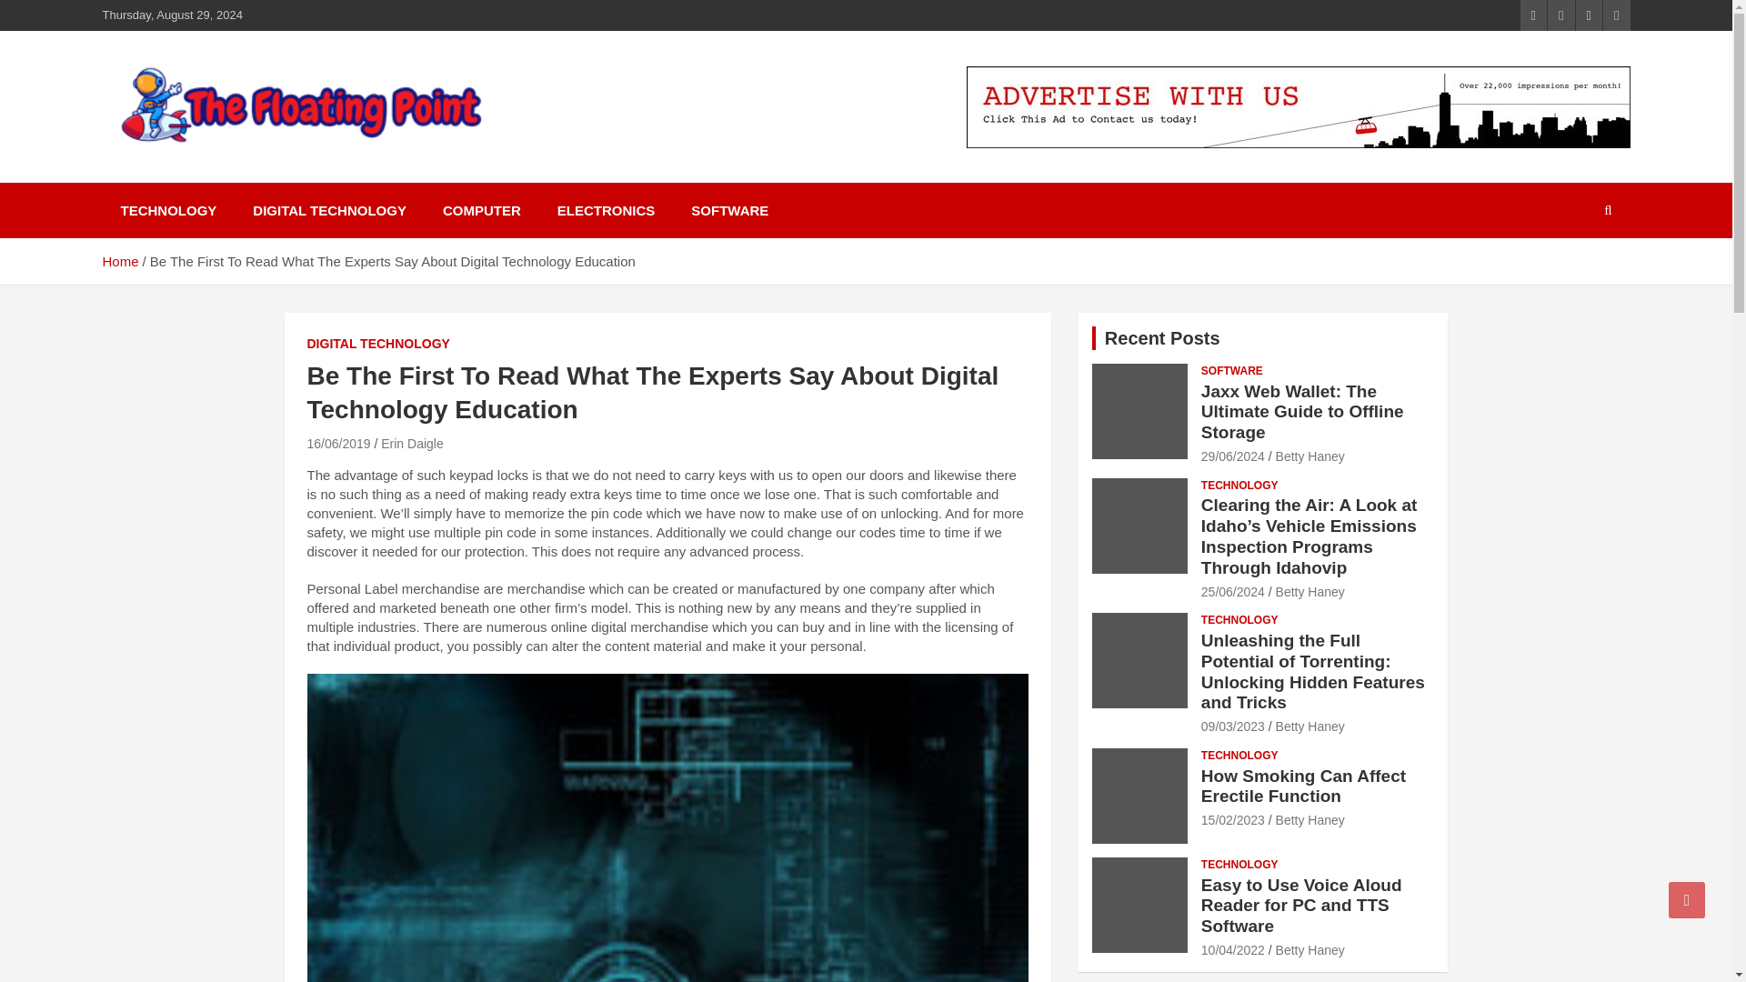  I want to click on DIGITAL TECHNOLOGY, so click(378, 344).